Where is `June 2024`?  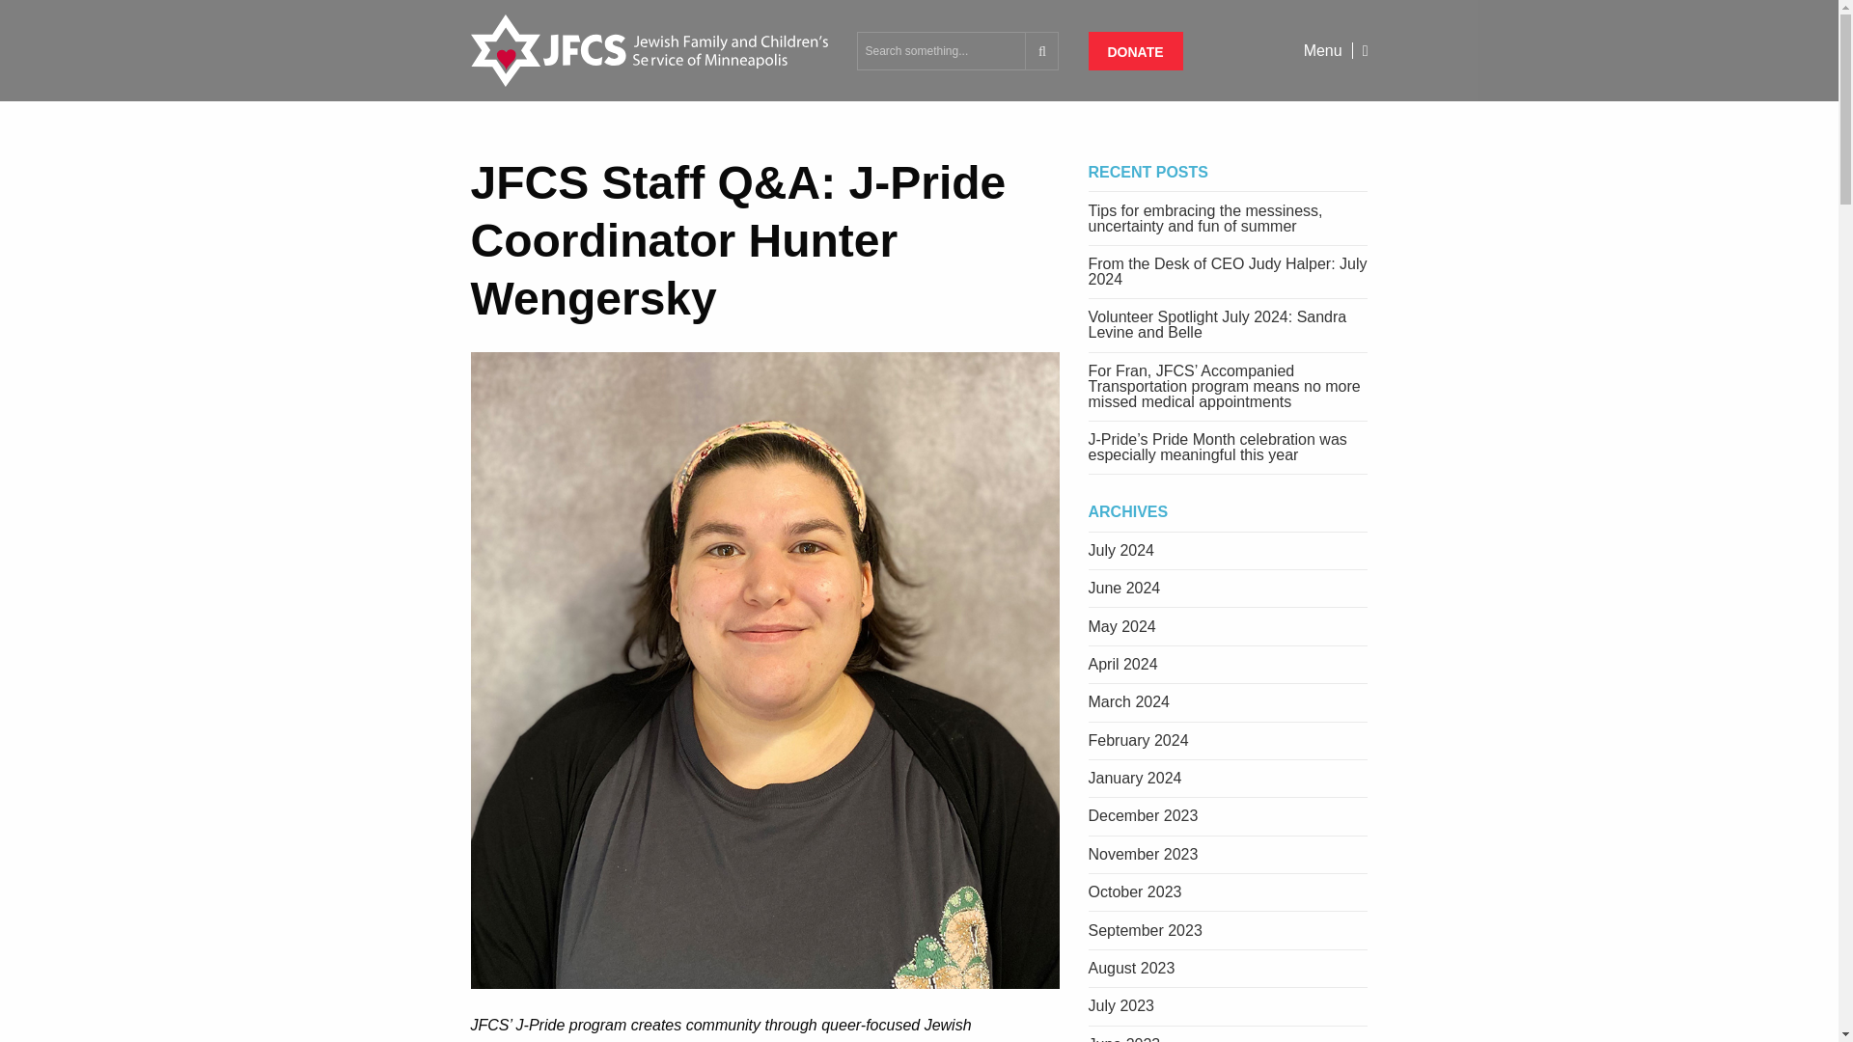
June 2024 is located at coordinates (1229, 589).